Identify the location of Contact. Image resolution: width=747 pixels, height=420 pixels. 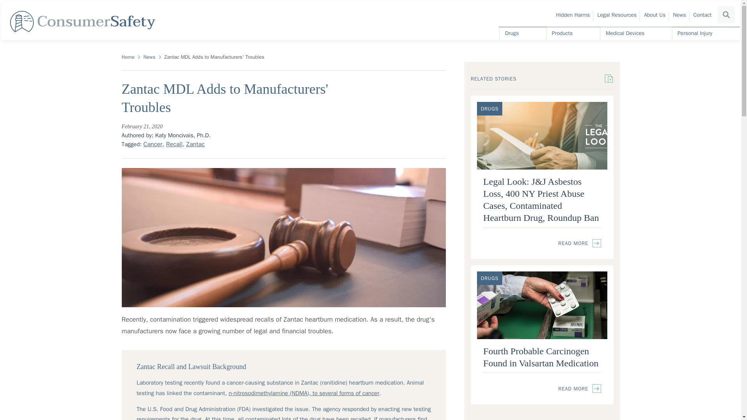
(702, 15).